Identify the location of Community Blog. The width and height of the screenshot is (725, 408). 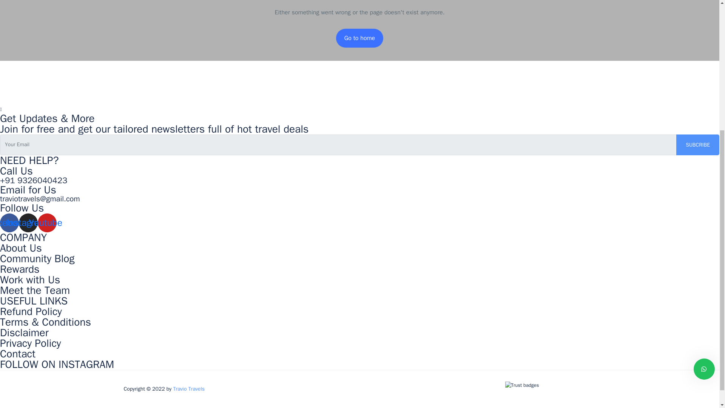
(37, 258).